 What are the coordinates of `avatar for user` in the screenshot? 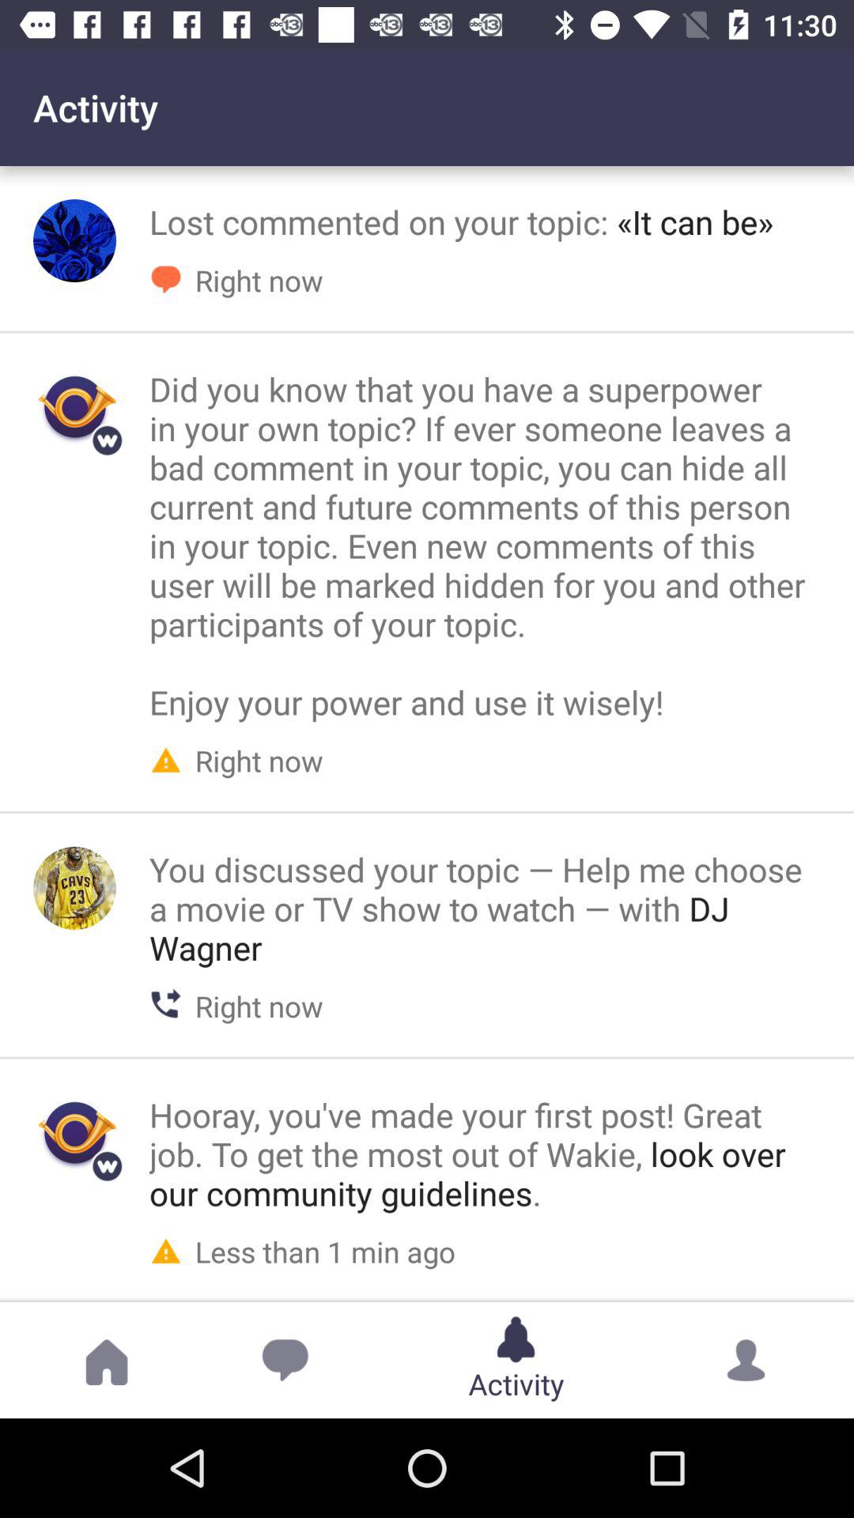 It's located at (74, 240).